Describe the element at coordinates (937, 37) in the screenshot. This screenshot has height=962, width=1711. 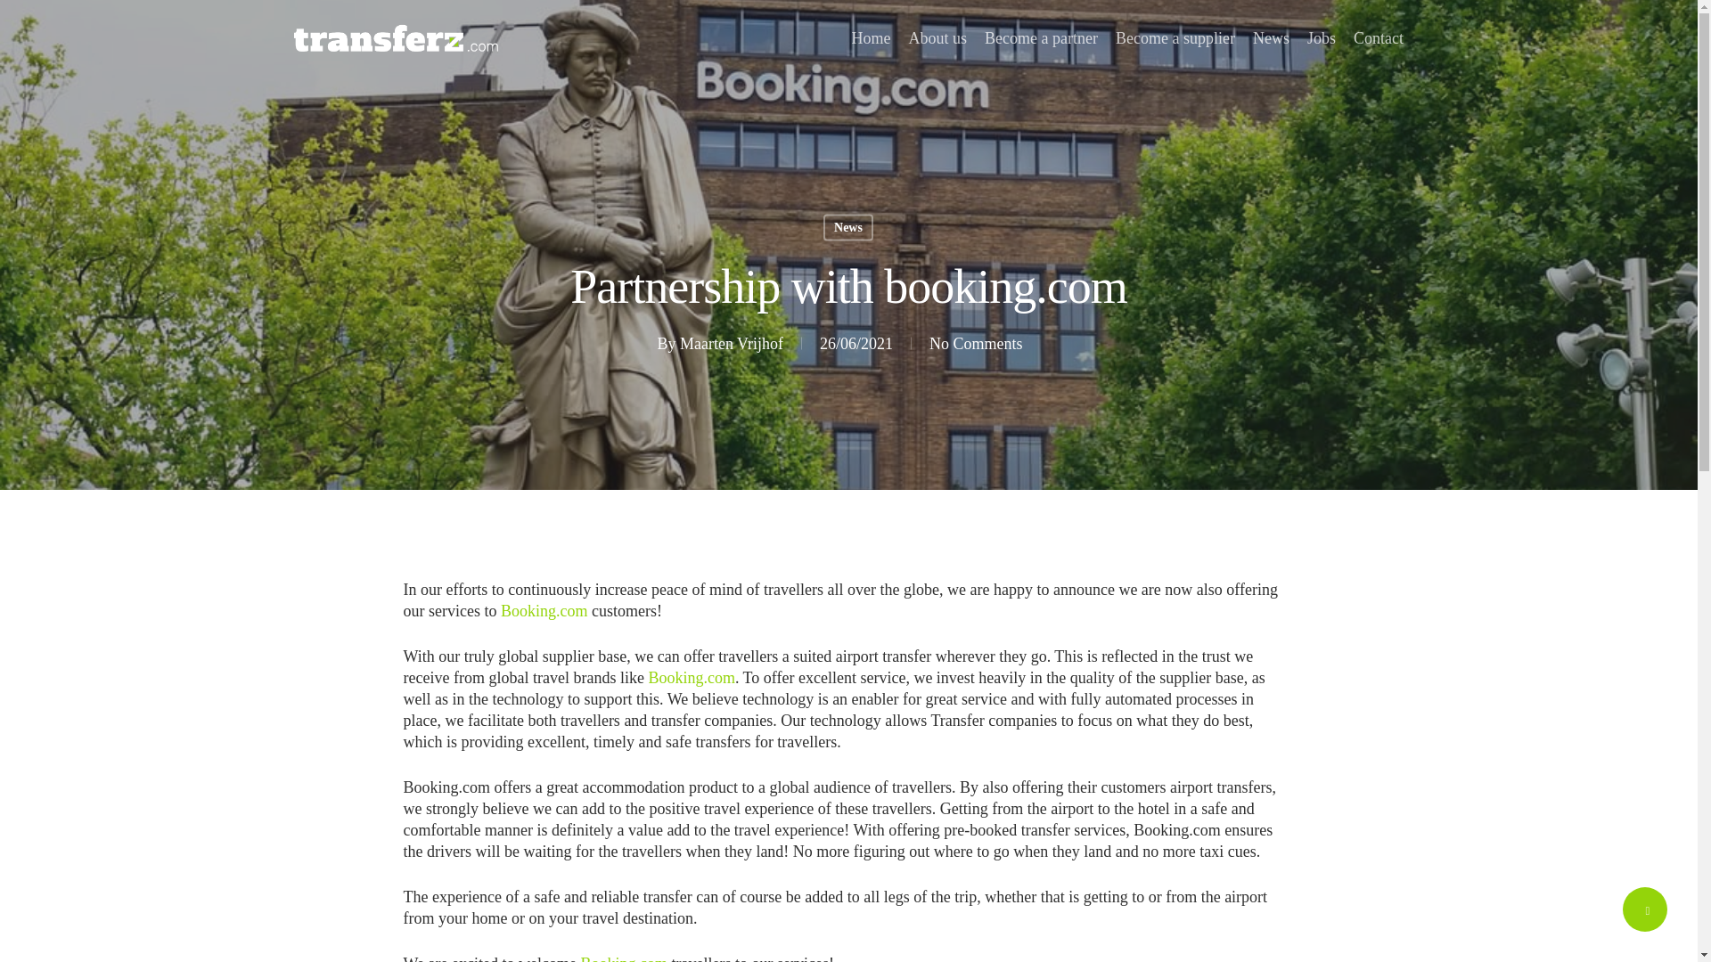
I see `About us` at that location.